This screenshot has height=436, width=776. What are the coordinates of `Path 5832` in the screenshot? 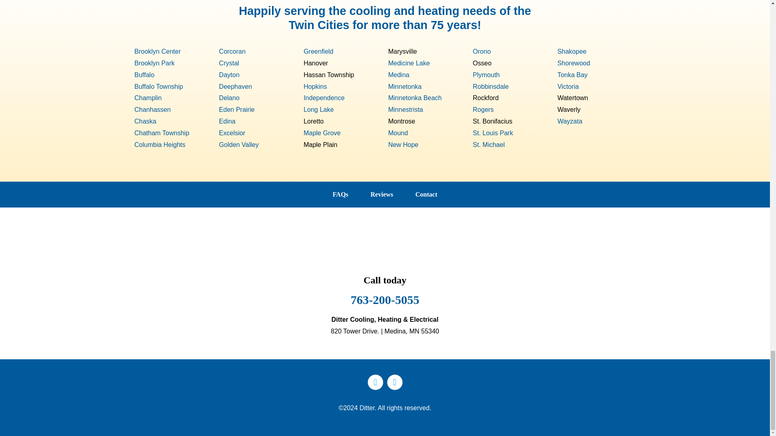 It's located at (221, 13).